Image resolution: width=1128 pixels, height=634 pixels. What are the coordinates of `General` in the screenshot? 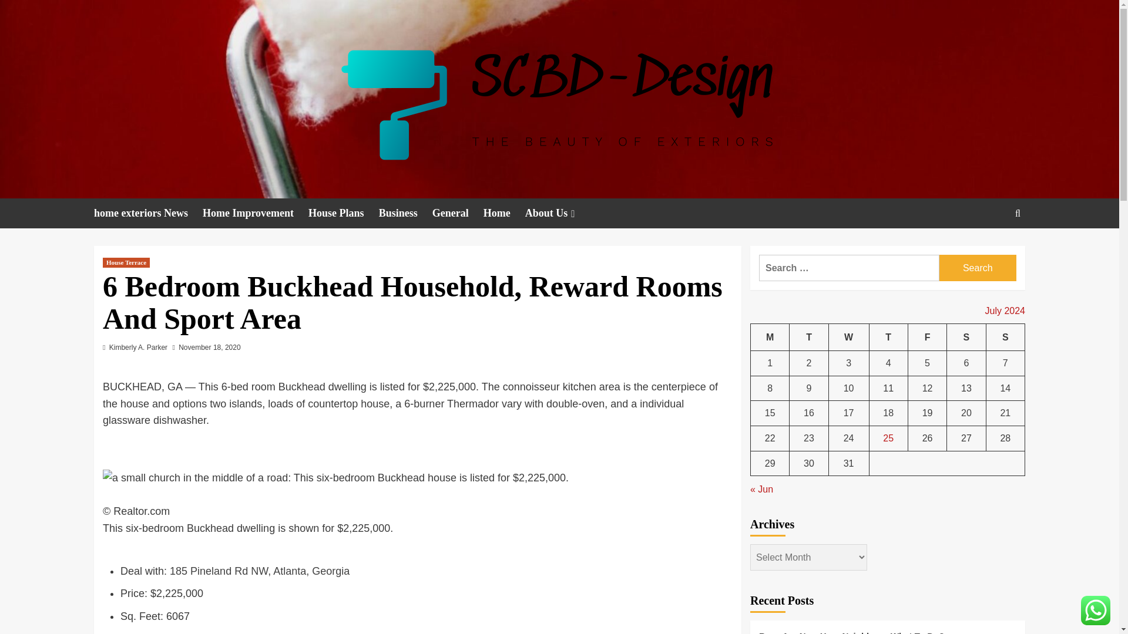 It's located at (458, 213).